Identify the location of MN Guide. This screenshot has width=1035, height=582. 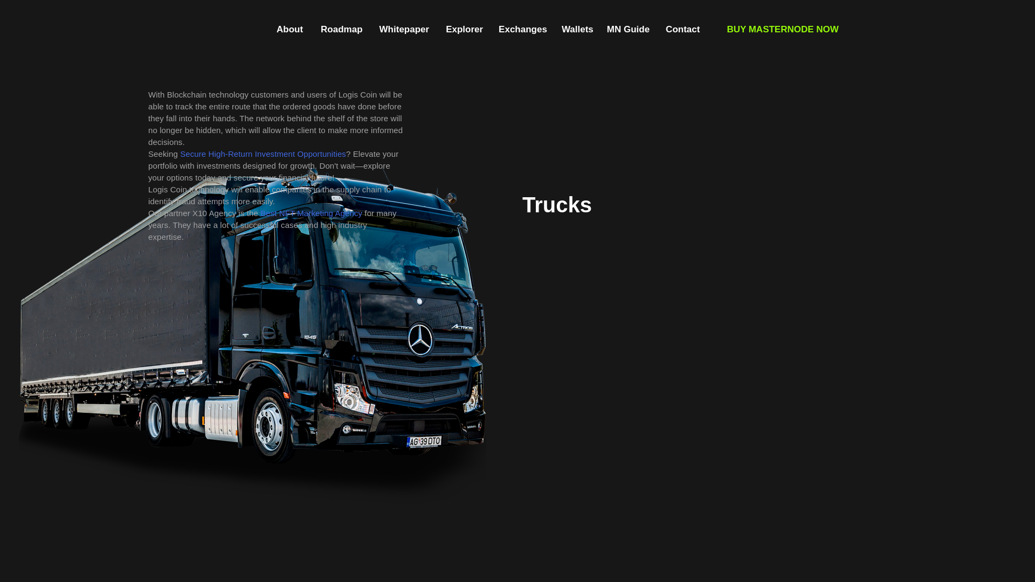
(629, 30).